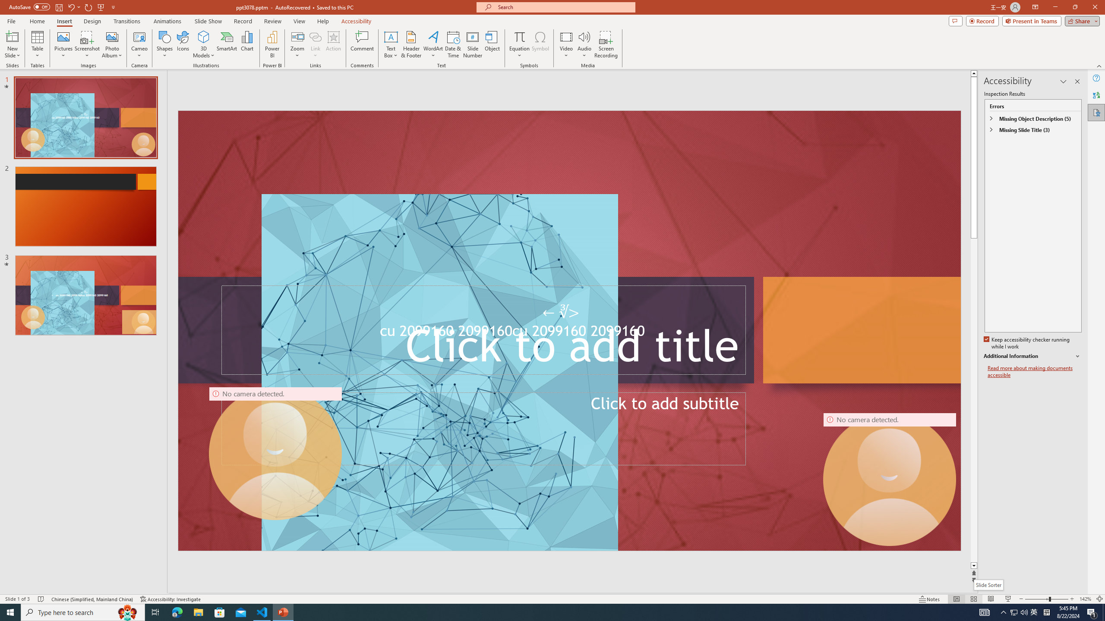 The image size is (1105, 621). What do you see at coordinates (988, 585) in the screenshot?
I see `Slide Sorter` at bounding box center [988, 585].